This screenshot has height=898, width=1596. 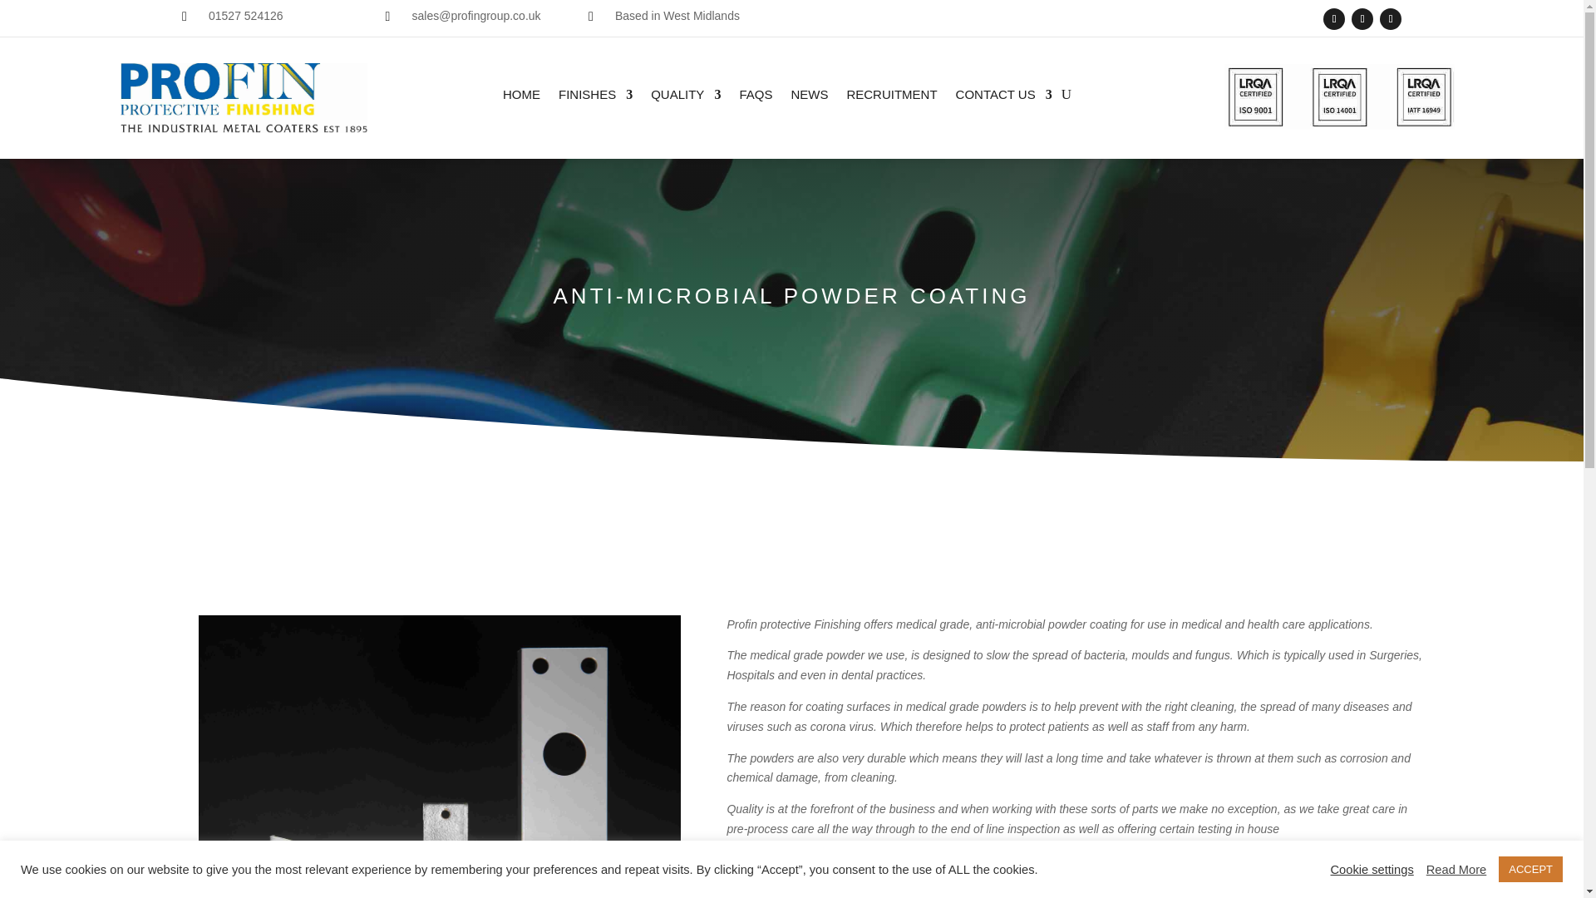 I want to click on Follow on LinkedIn, so click(x=1390, y=18).